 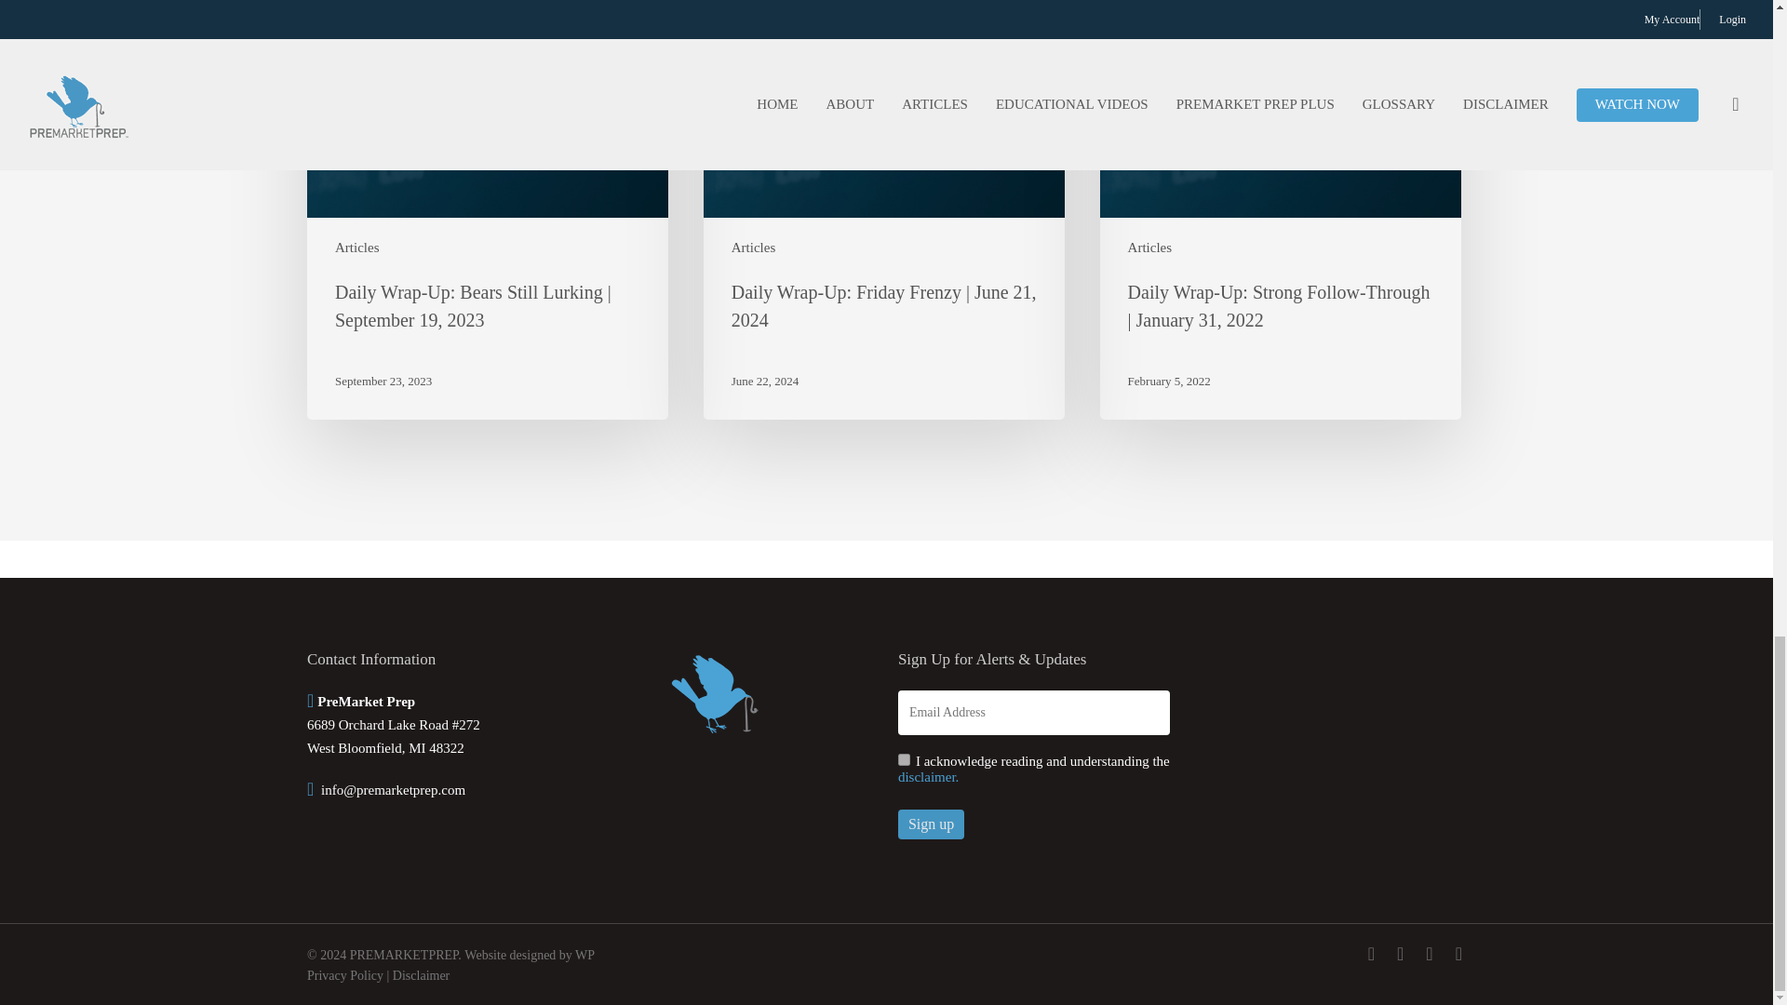 I want to click on Articles, so click(x=357, y=248).